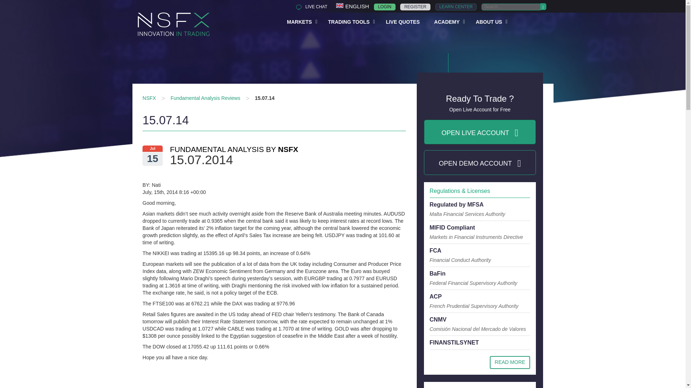  What do you see at coordinates (300, 21) in the screenshot?
I see `MARKETS` at bounding box center [300, 21].